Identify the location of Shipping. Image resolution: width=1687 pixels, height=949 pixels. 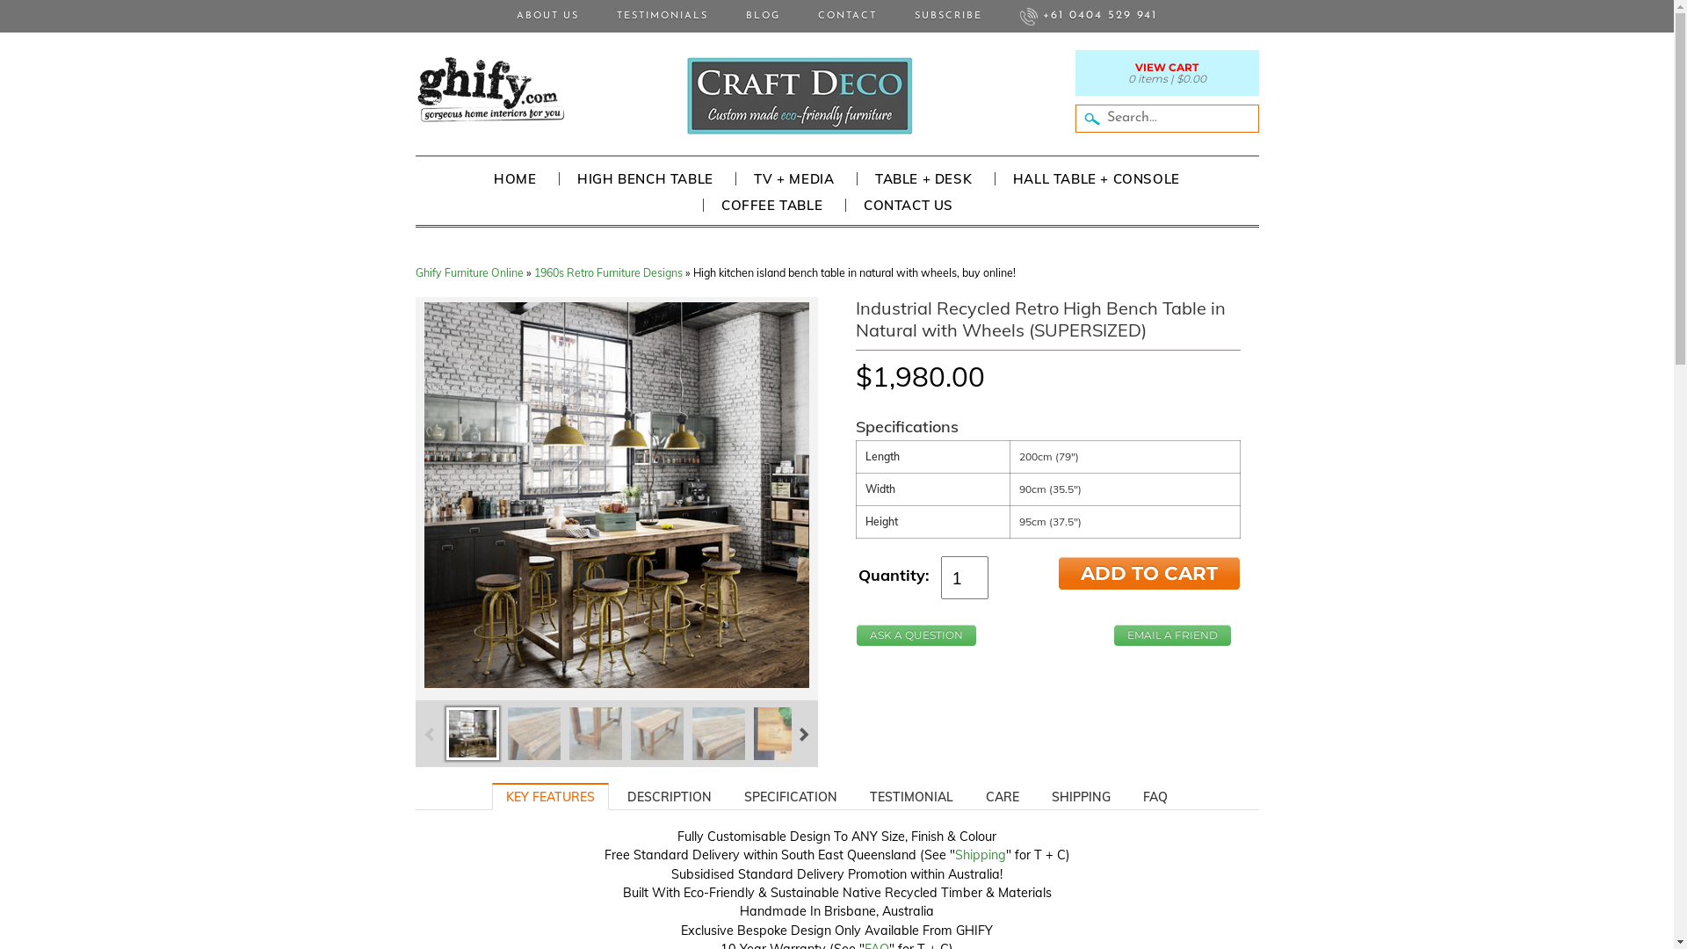
(980, 855).